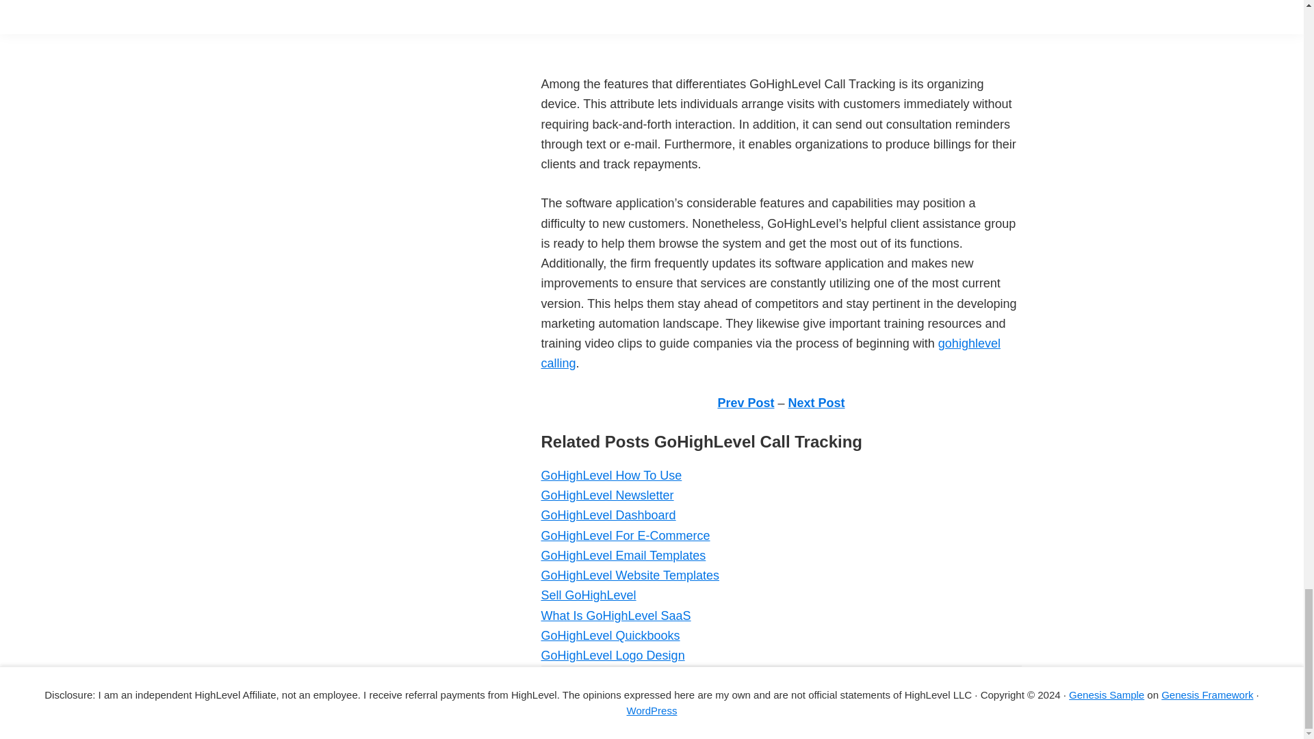 The width and height of the screenshot is (1314, 739). Describe the element at coordinates (615, 616) in the screenshot. I see `What Is GoHighLevel SaaS` at that location.